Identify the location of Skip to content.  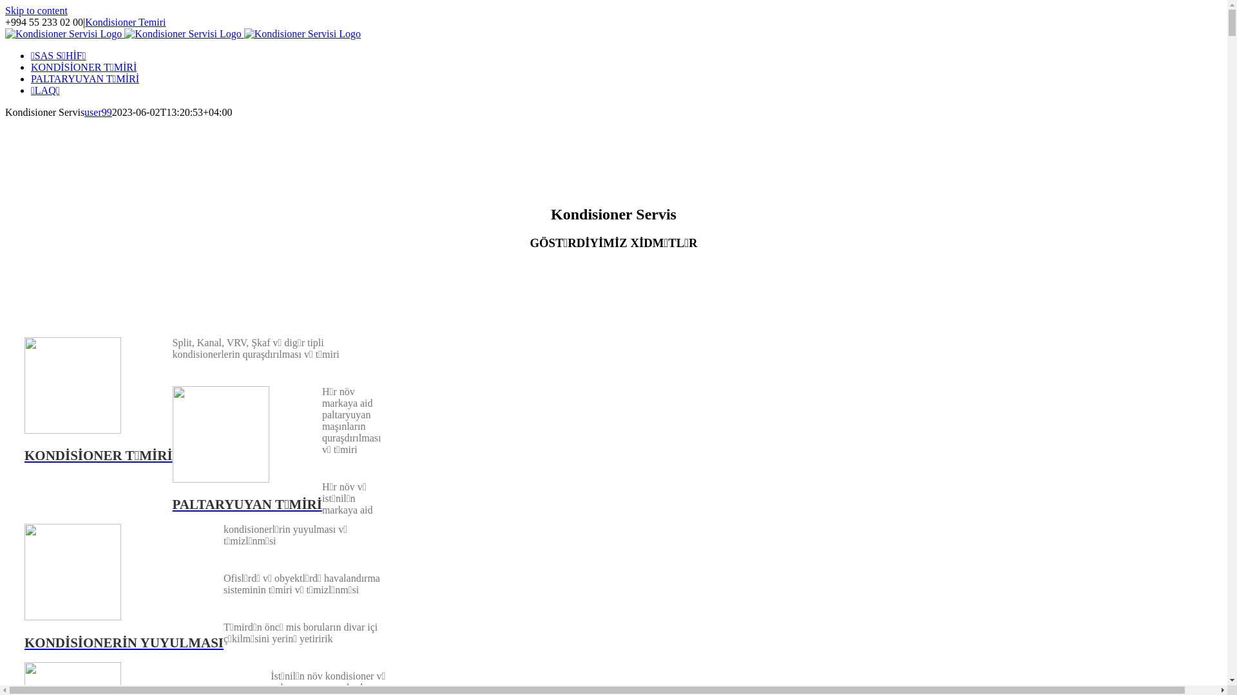
(36, 10).